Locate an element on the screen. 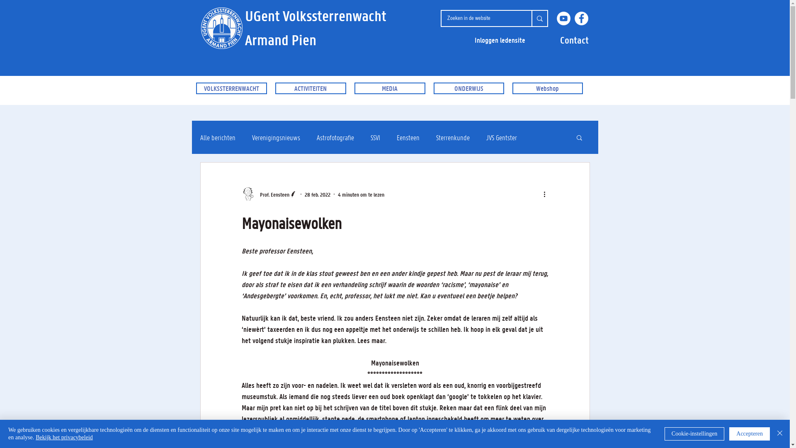  Webshop is located at coordinates (548, 88).